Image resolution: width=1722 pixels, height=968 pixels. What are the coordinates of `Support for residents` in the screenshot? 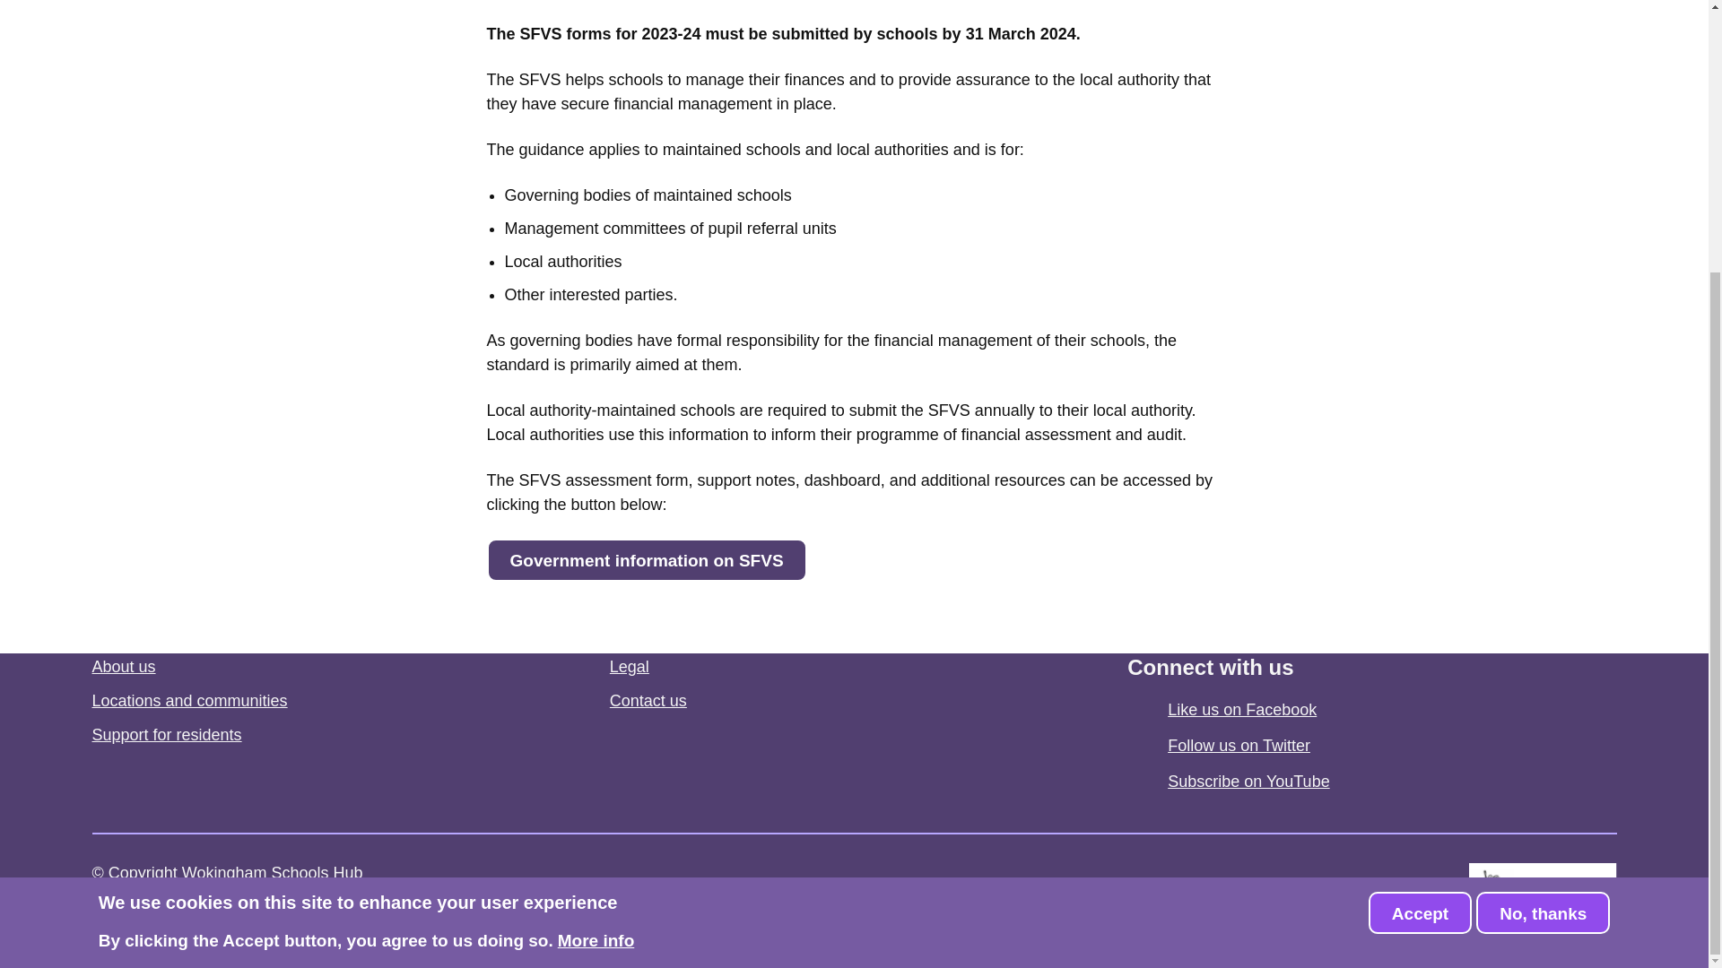 It's located at (165, 735).